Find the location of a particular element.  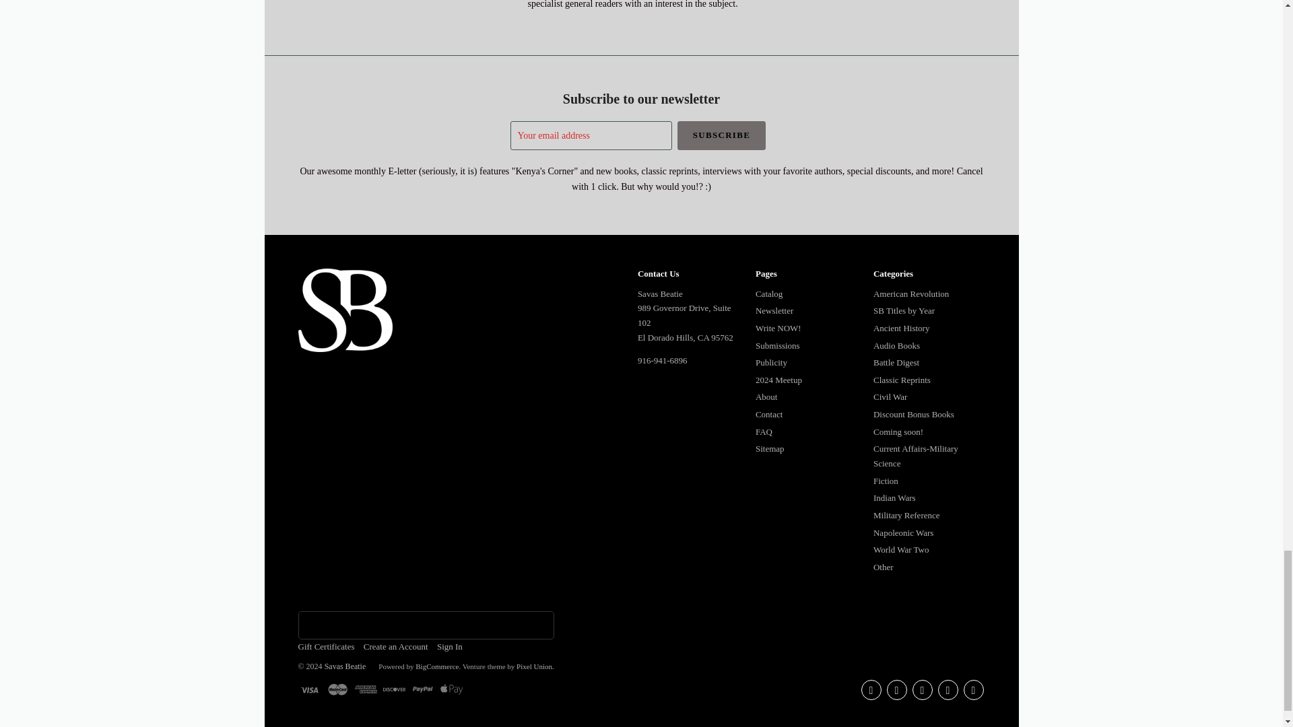

Subscribe is located at coordinates (722, 135).